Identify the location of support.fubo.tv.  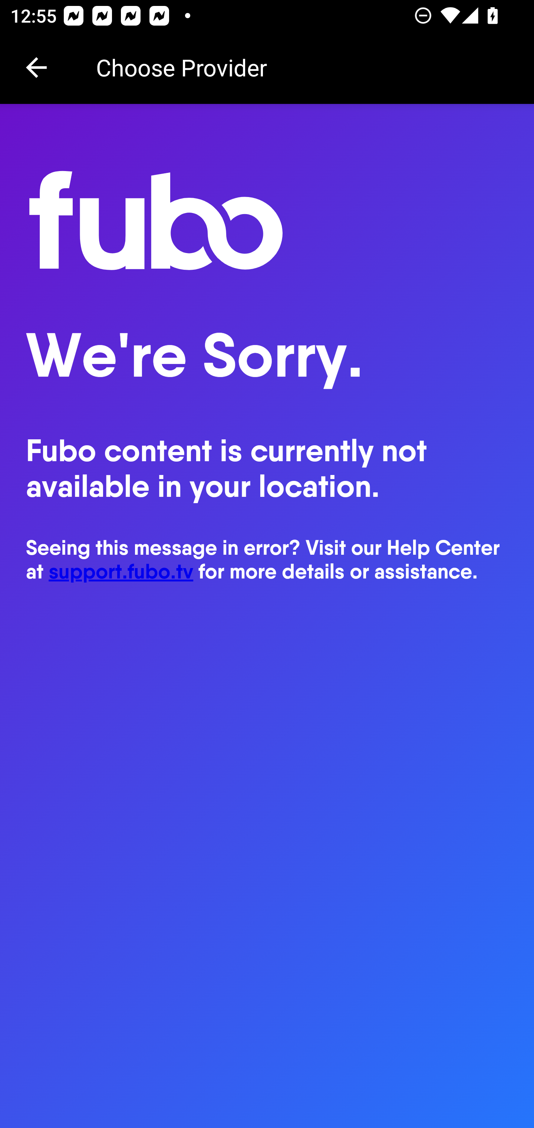
(121, 571).